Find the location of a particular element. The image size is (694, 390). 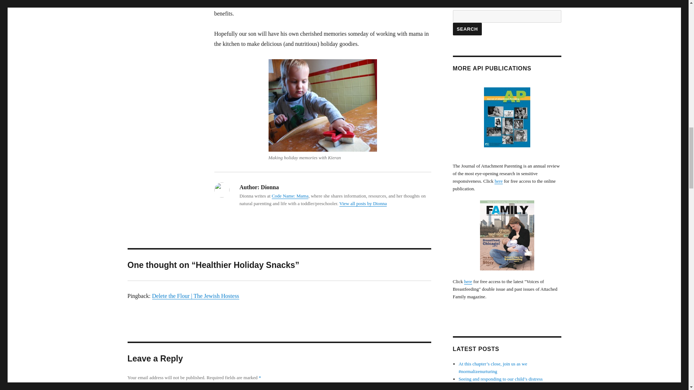

View all posts by Dionna is located at coordinates (363, 204).